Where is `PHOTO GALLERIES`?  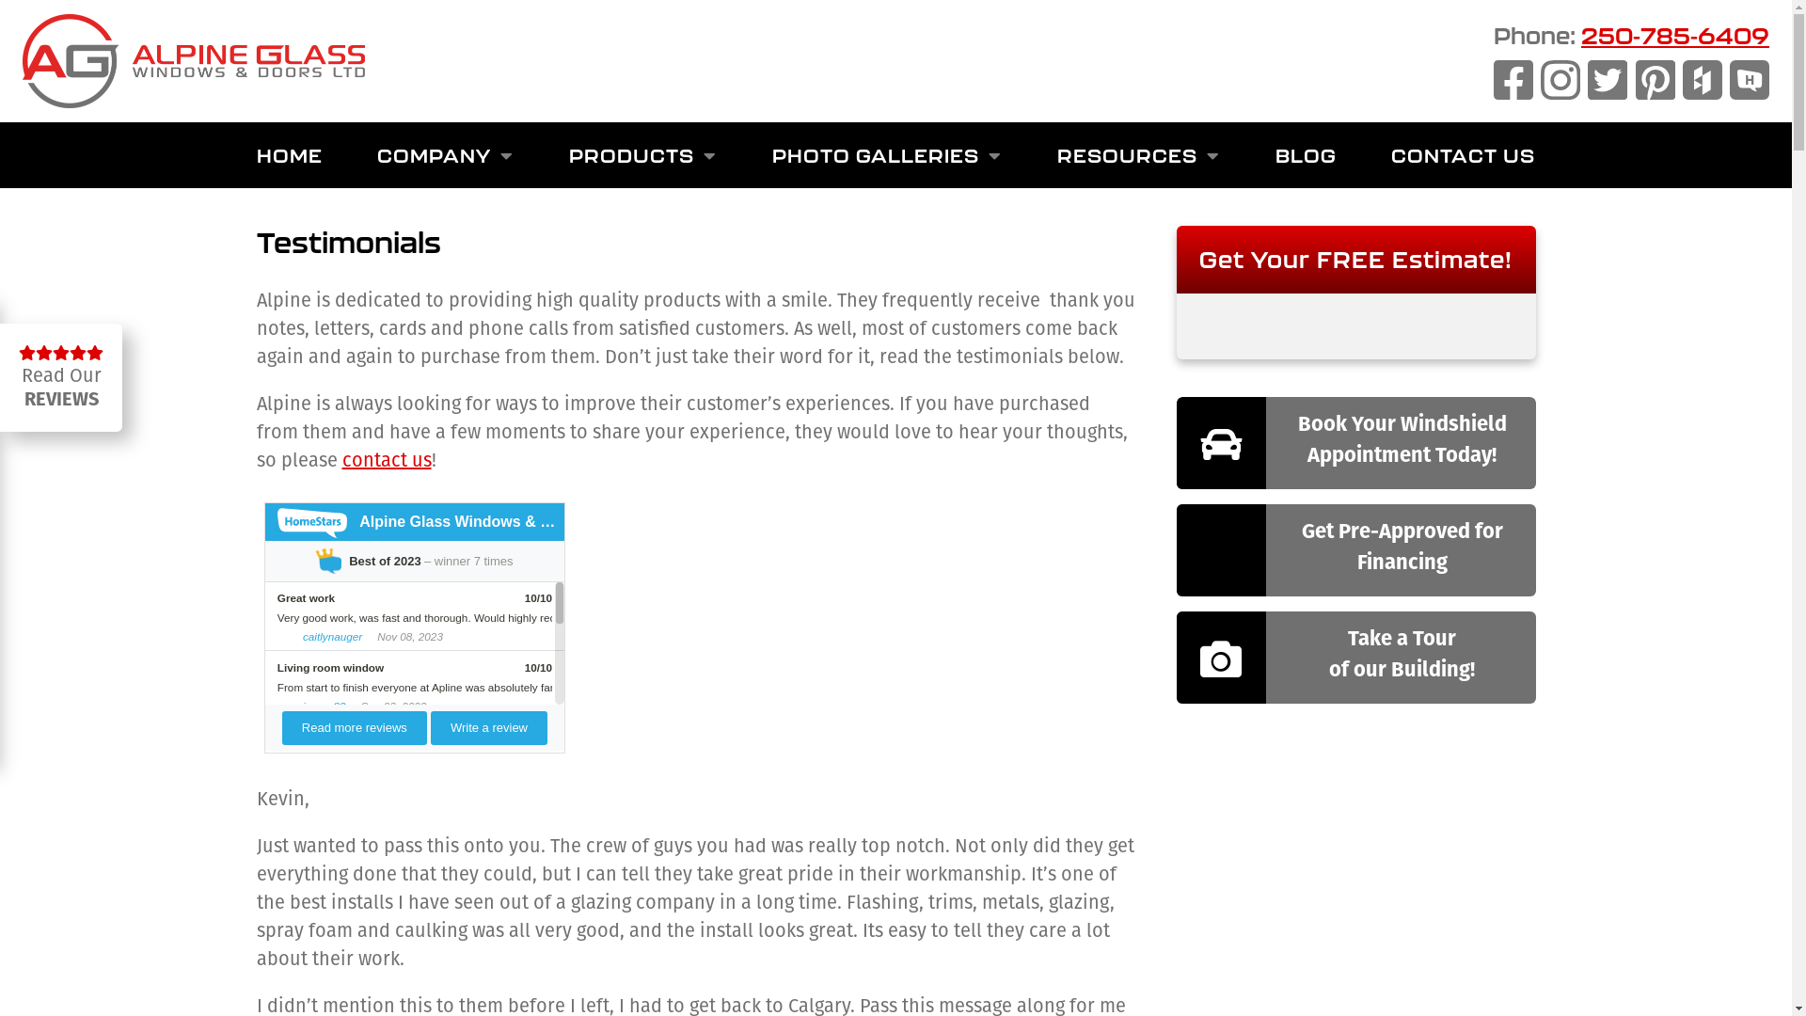
PHOTO GALLERIES is located at coordinates (887, 155).